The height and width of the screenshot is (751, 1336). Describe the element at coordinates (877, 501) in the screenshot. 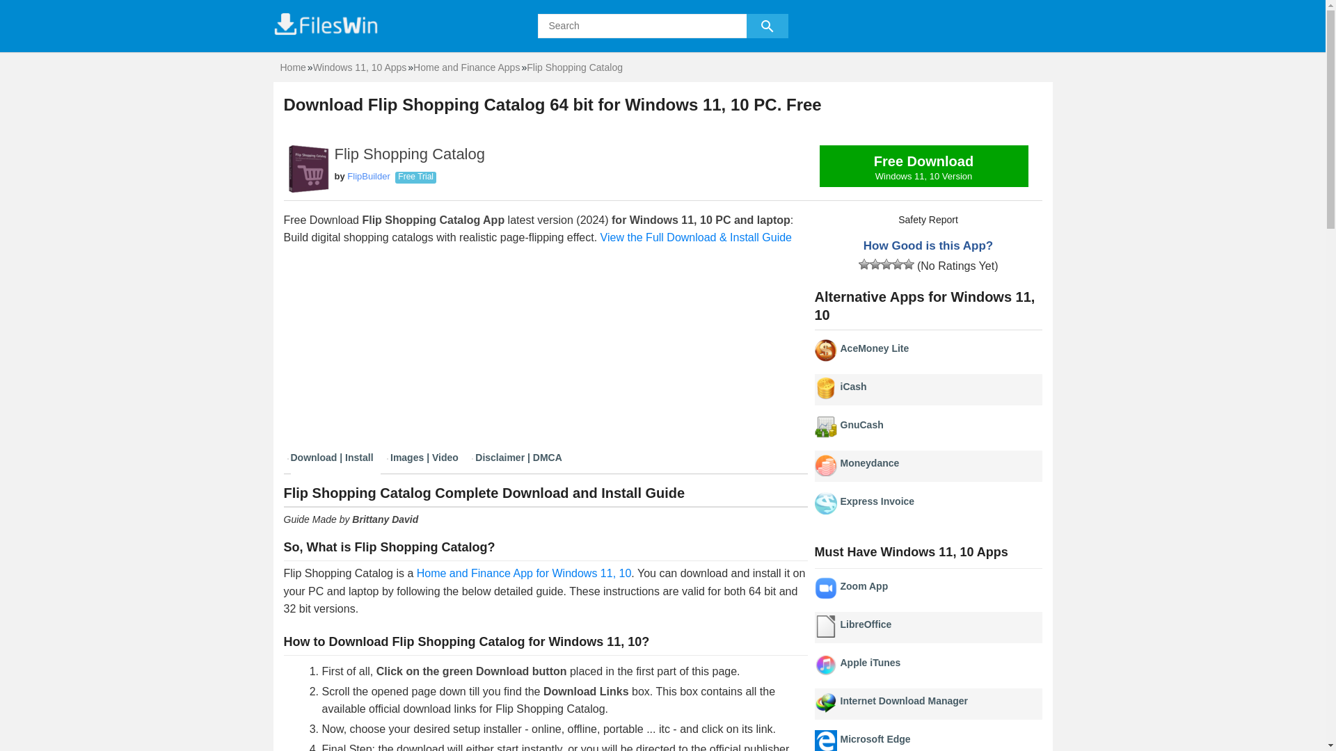

I see `Express Invoice` at that location.